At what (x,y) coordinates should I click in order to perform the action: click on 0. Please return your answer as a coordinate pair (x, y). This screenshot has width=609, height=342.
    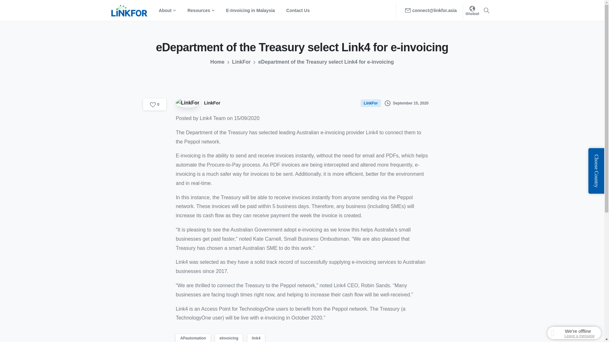
    Looking at the image, I should click on (155, 104).